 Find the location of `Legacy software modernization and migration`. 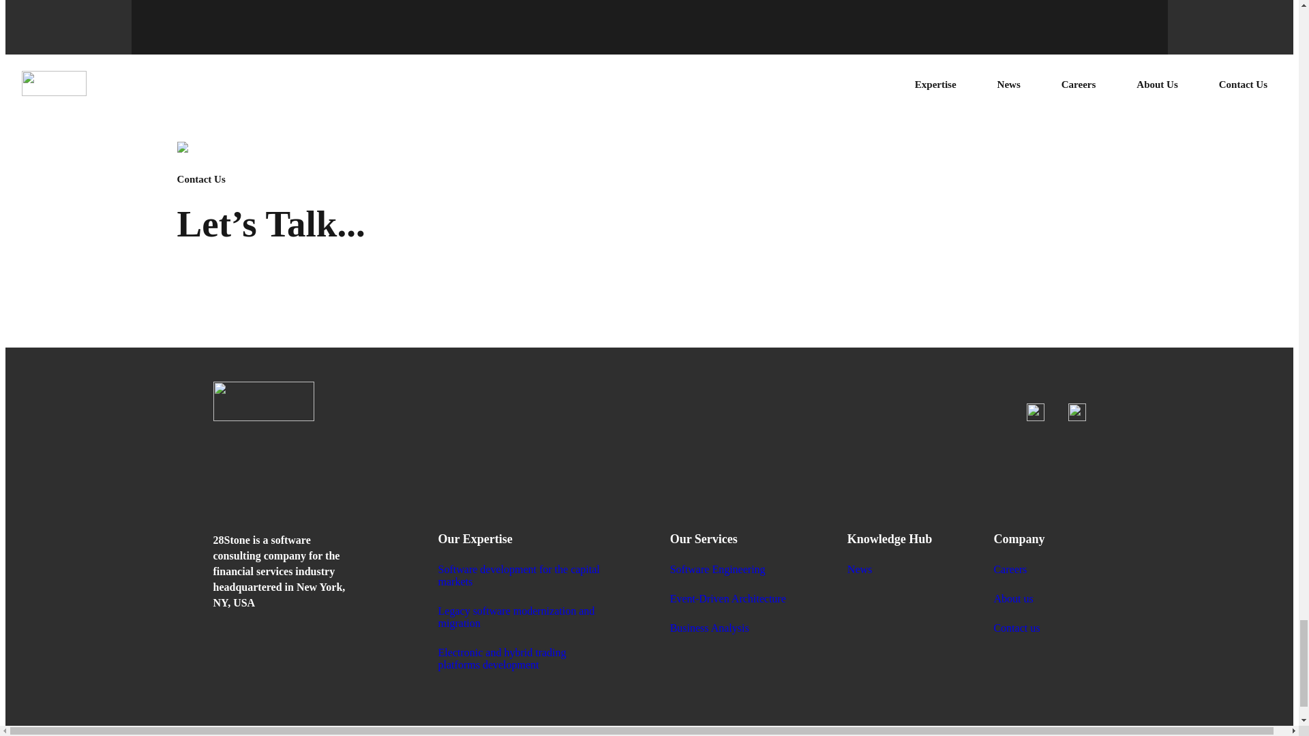

Legacy software modernization and migration is located at coordinates (524, 609).